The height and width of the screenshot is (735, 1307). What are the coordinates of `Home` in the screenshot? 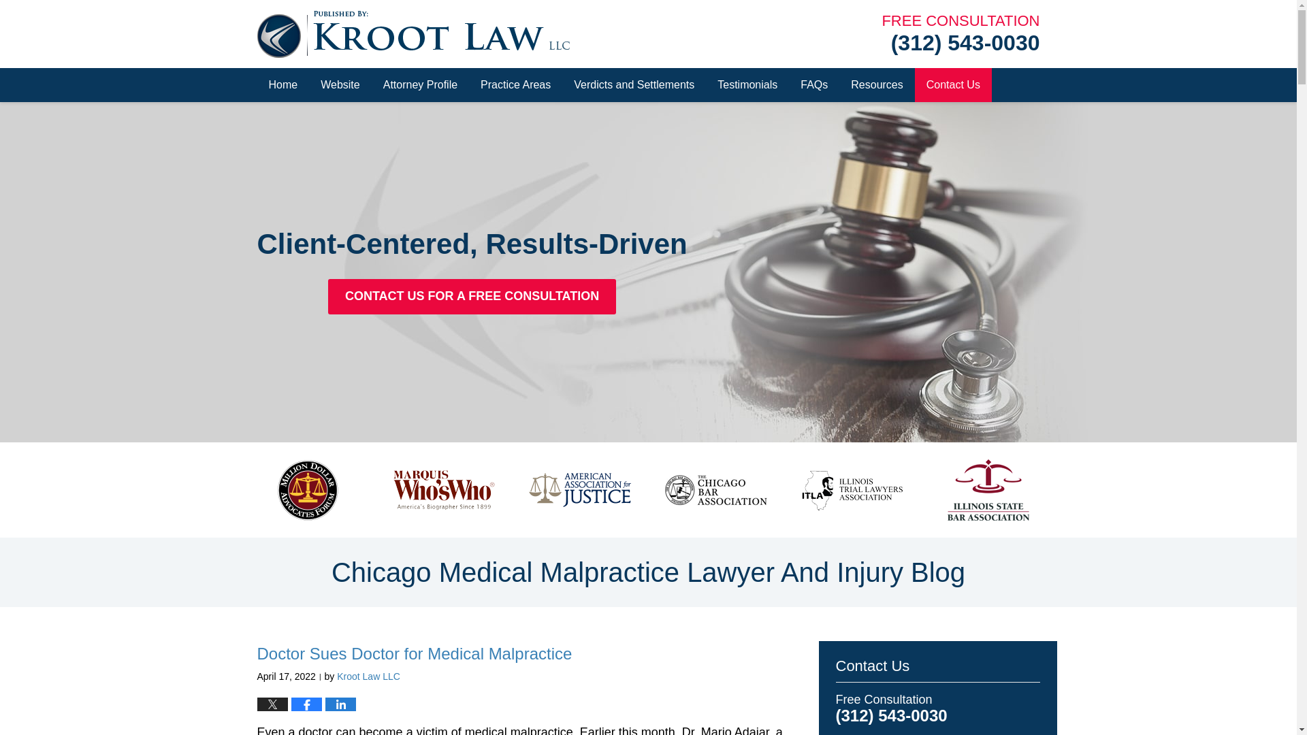 It's located at (283, 85).